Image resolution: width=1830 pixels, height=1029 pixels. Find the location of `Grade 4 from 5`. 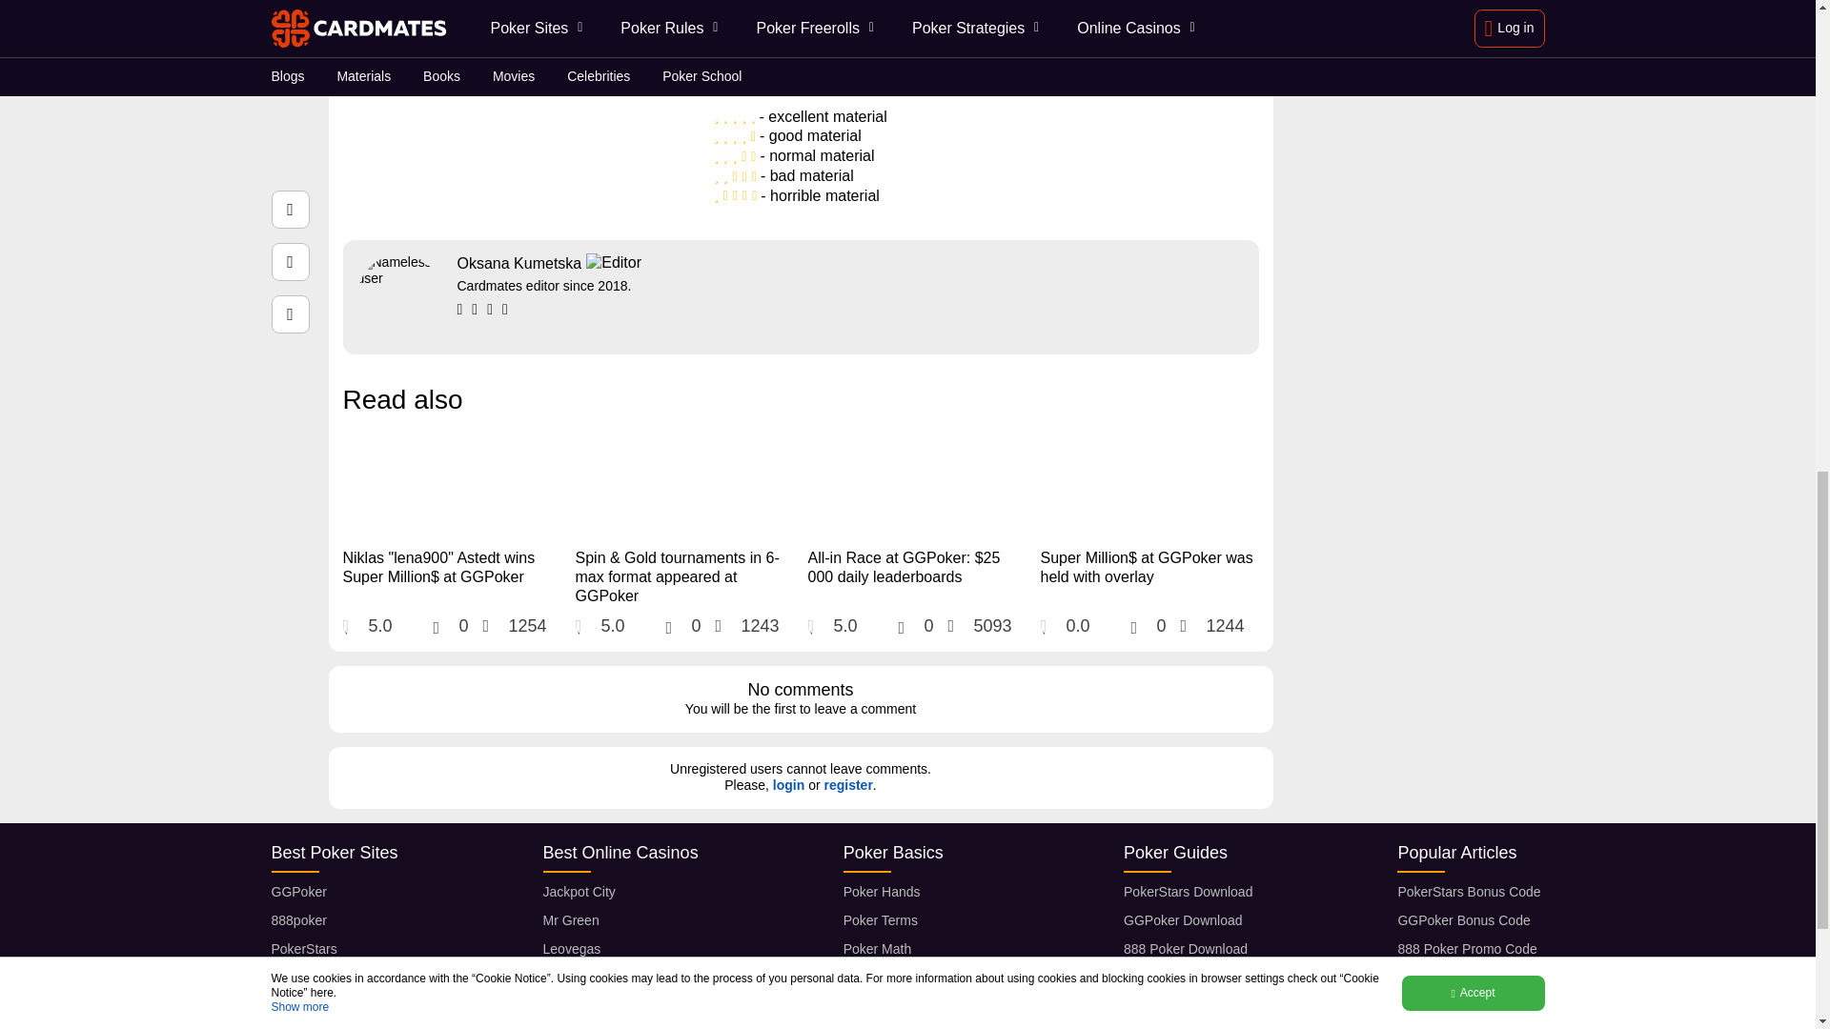

Grade 4 from 5 is located at coordinates (823, 78).